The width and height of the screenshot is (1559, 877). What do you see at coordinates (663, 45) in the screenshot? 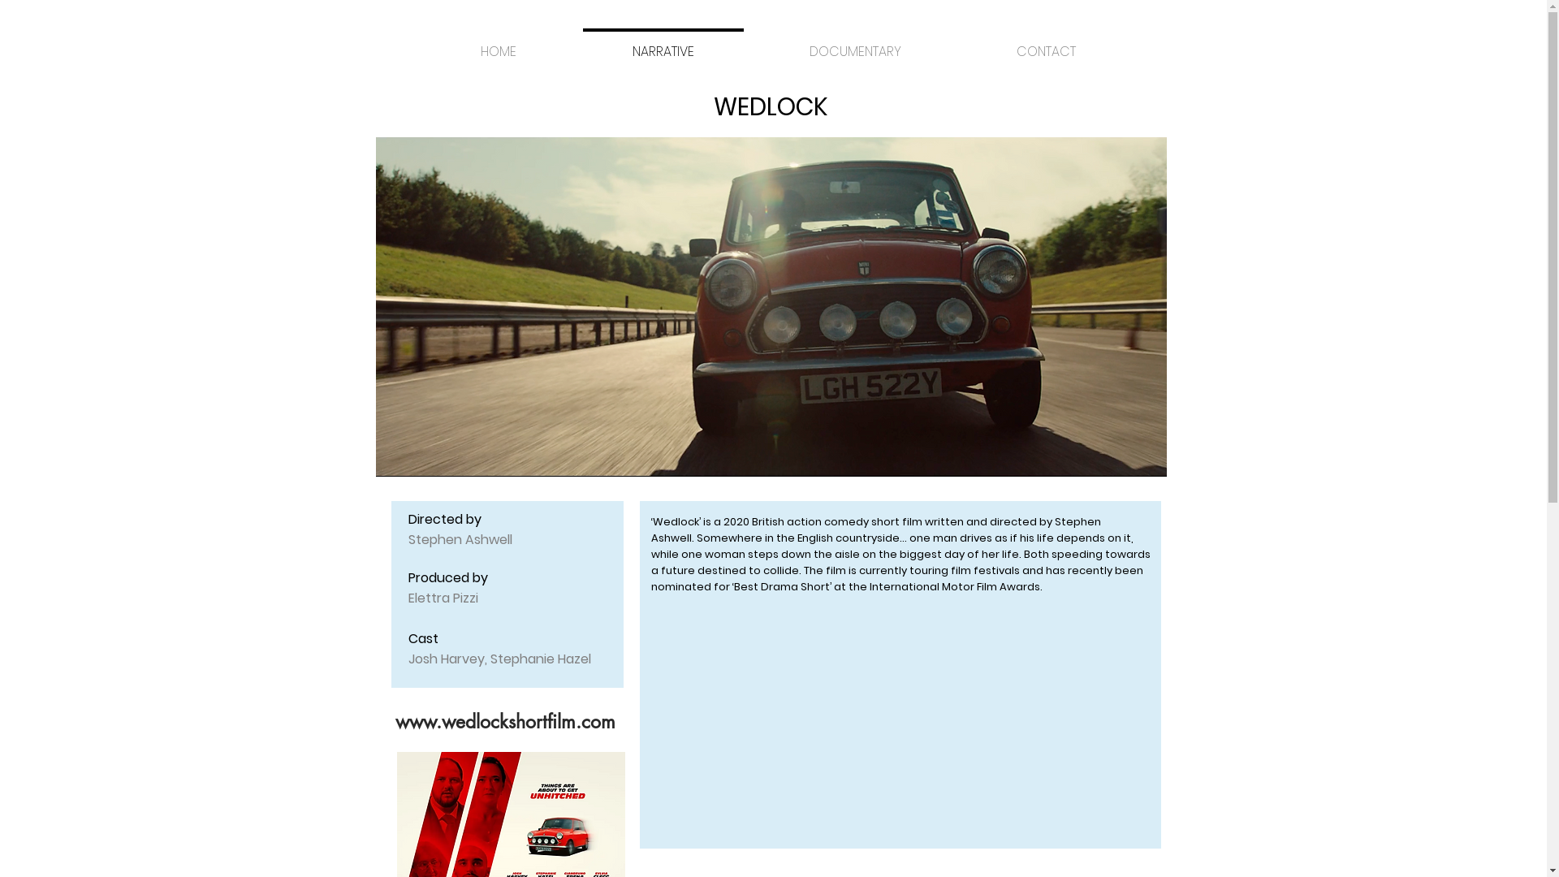
I see `NARRATIVE` at bounding box center [663, 45].